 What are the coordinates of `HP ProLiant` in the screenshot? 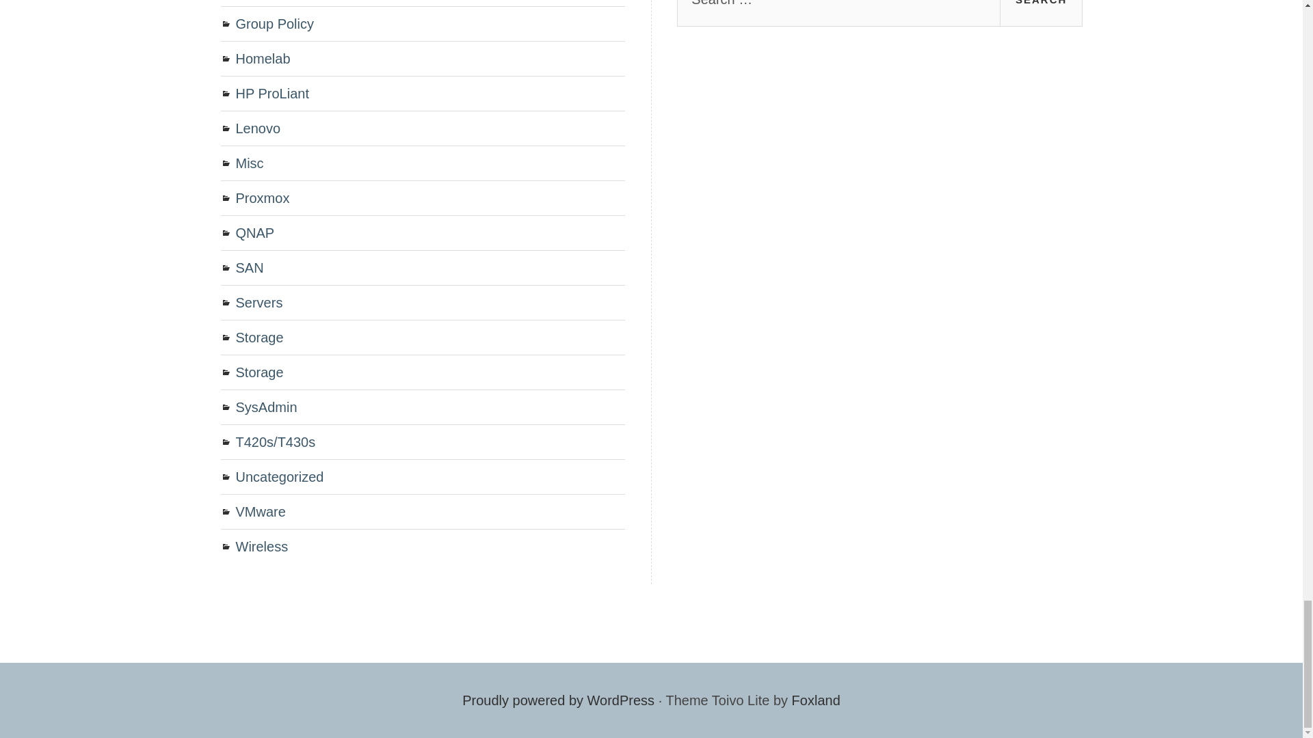 It's located at (271, 93).